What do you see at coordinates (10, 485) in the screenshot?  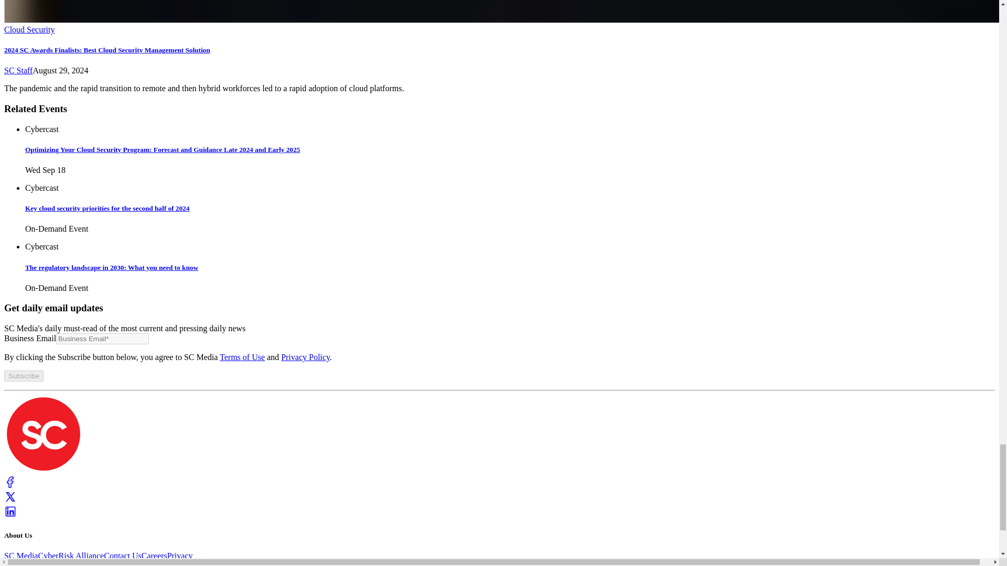 I see `SCMagazine on Facebook` at bounding box center [10, 485].